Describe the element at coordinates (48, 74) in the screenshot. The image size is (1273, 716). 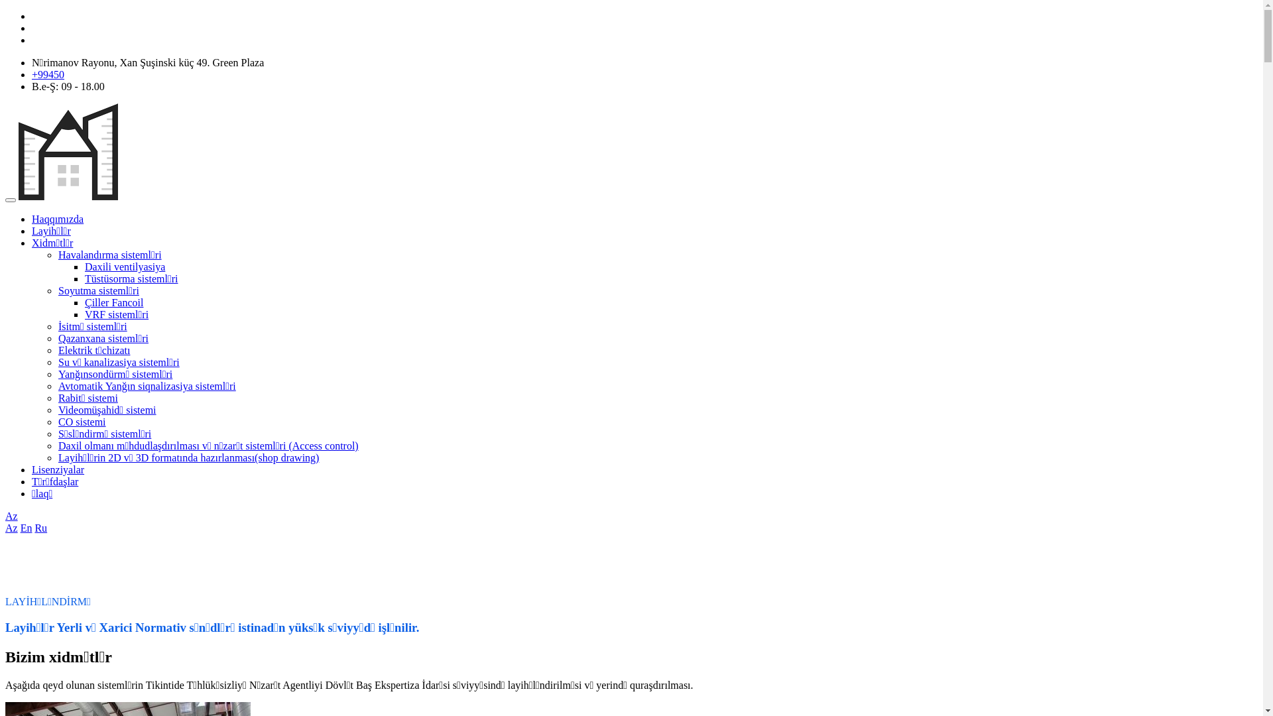
I see `+99450` at that location.